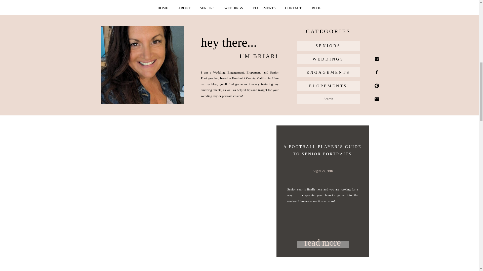  I want to click on WEDDINGS, so click(328, 59).